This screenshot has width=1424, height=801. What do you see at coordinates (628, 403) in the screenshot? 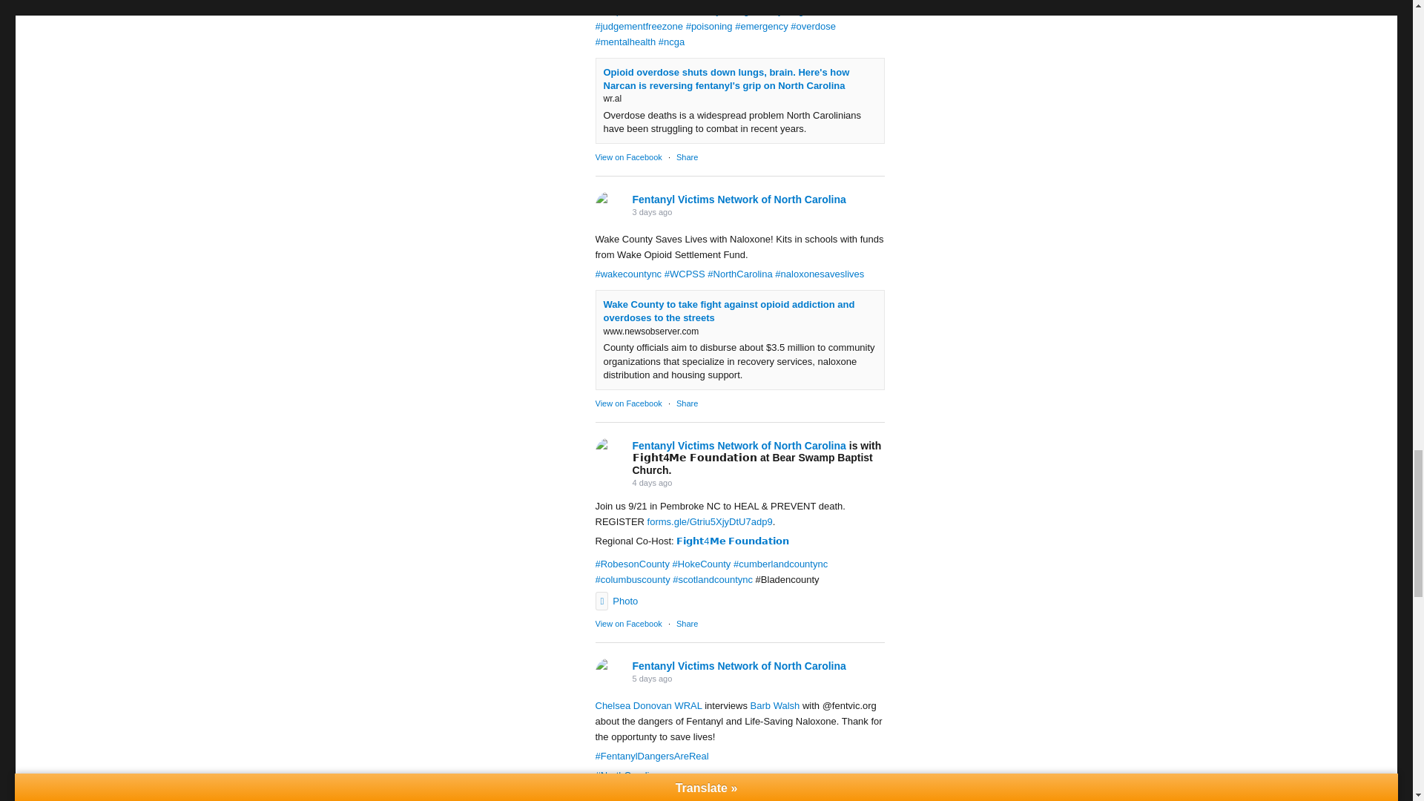
I see `View on Facebook` at bounding box center [628, 403].